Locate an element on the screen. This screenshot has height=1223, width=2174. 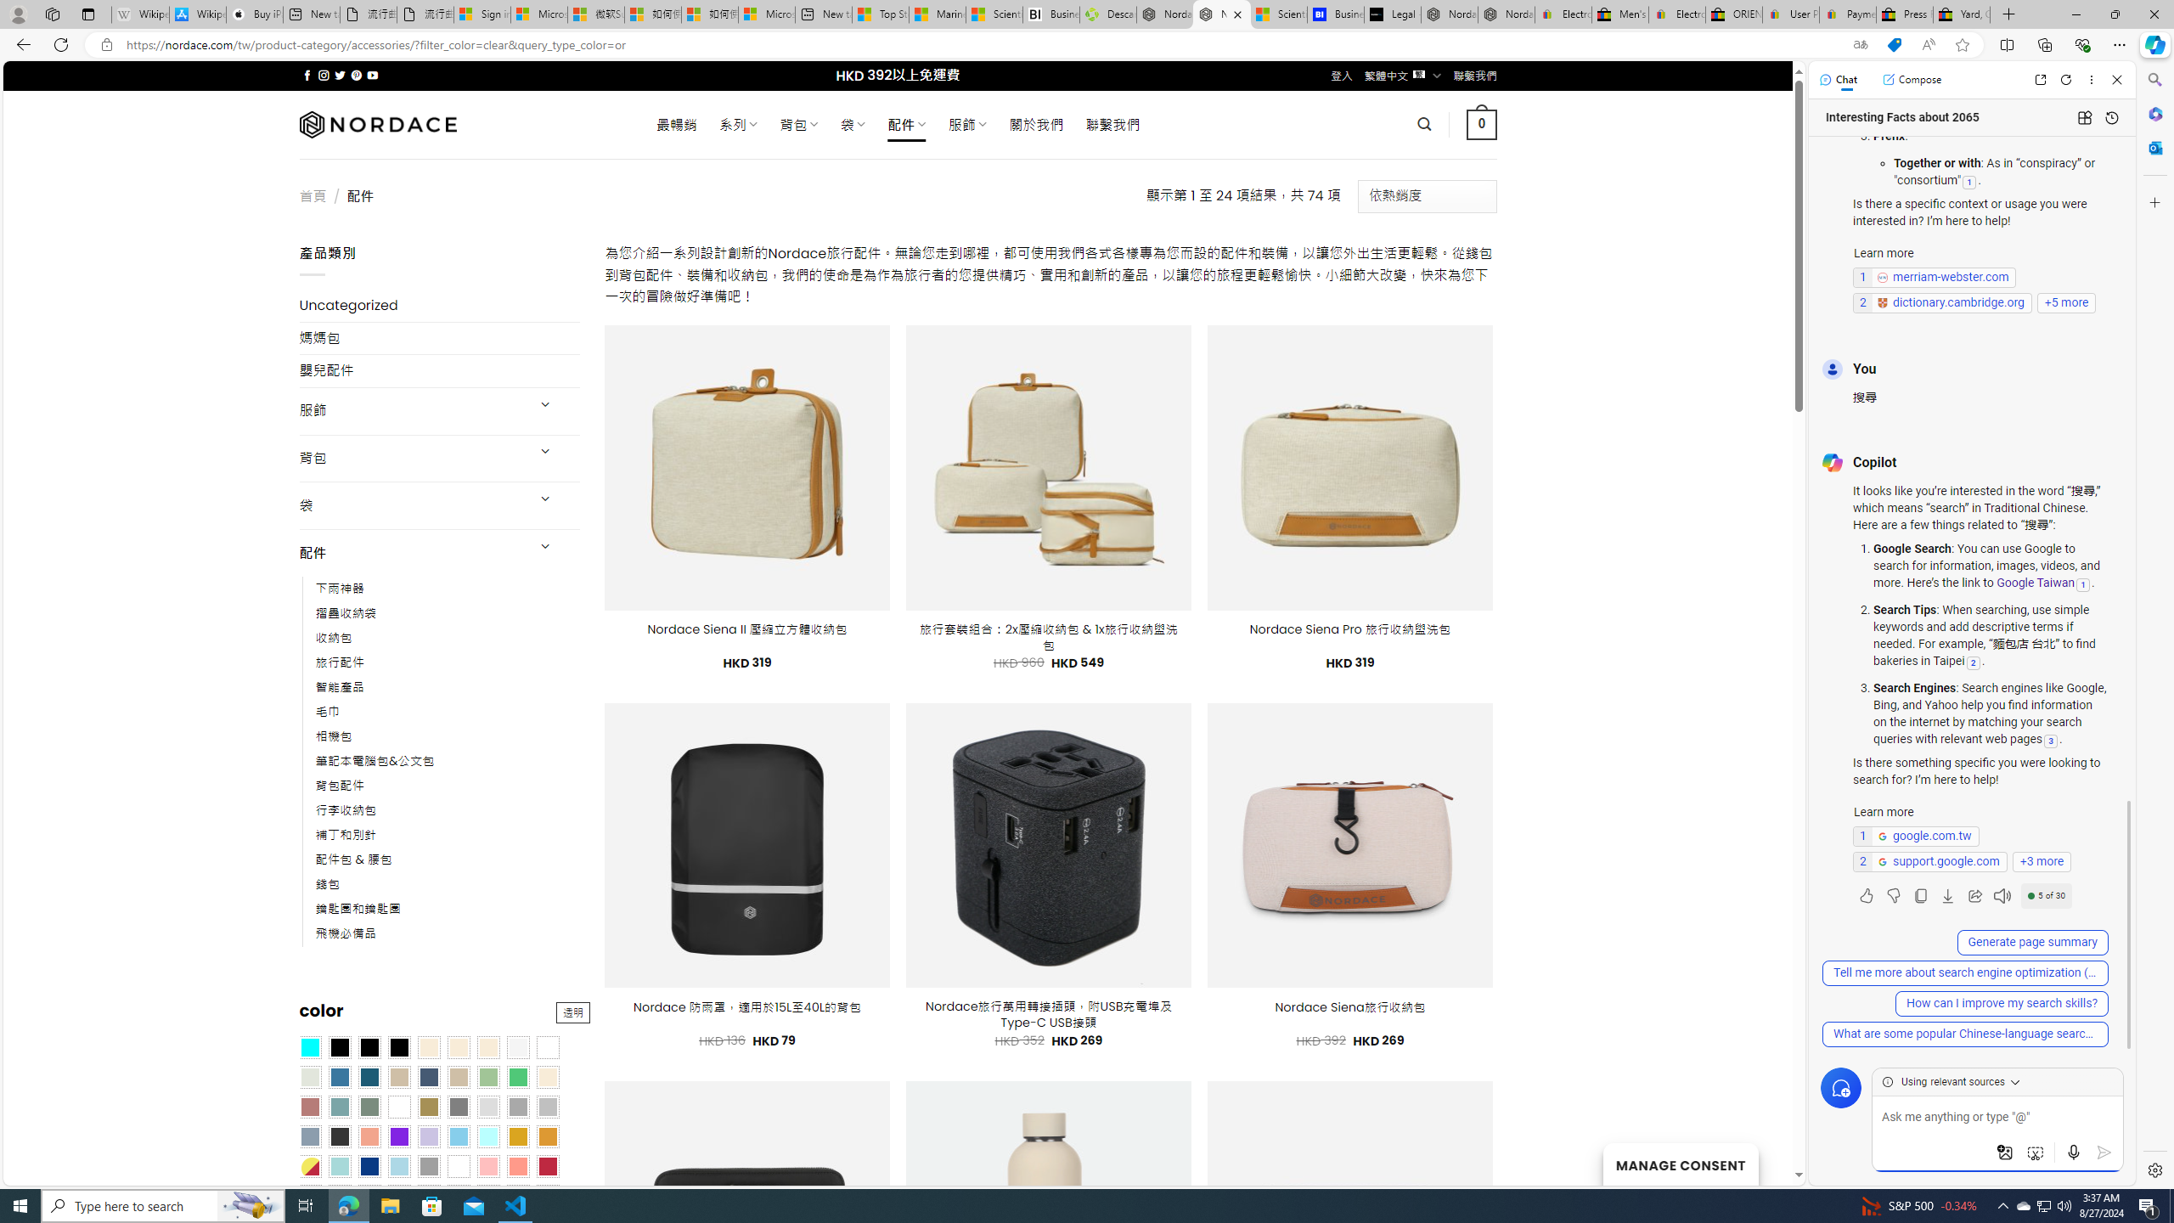
MANAGE CONSENT is located at coordinates (1680, 1164).